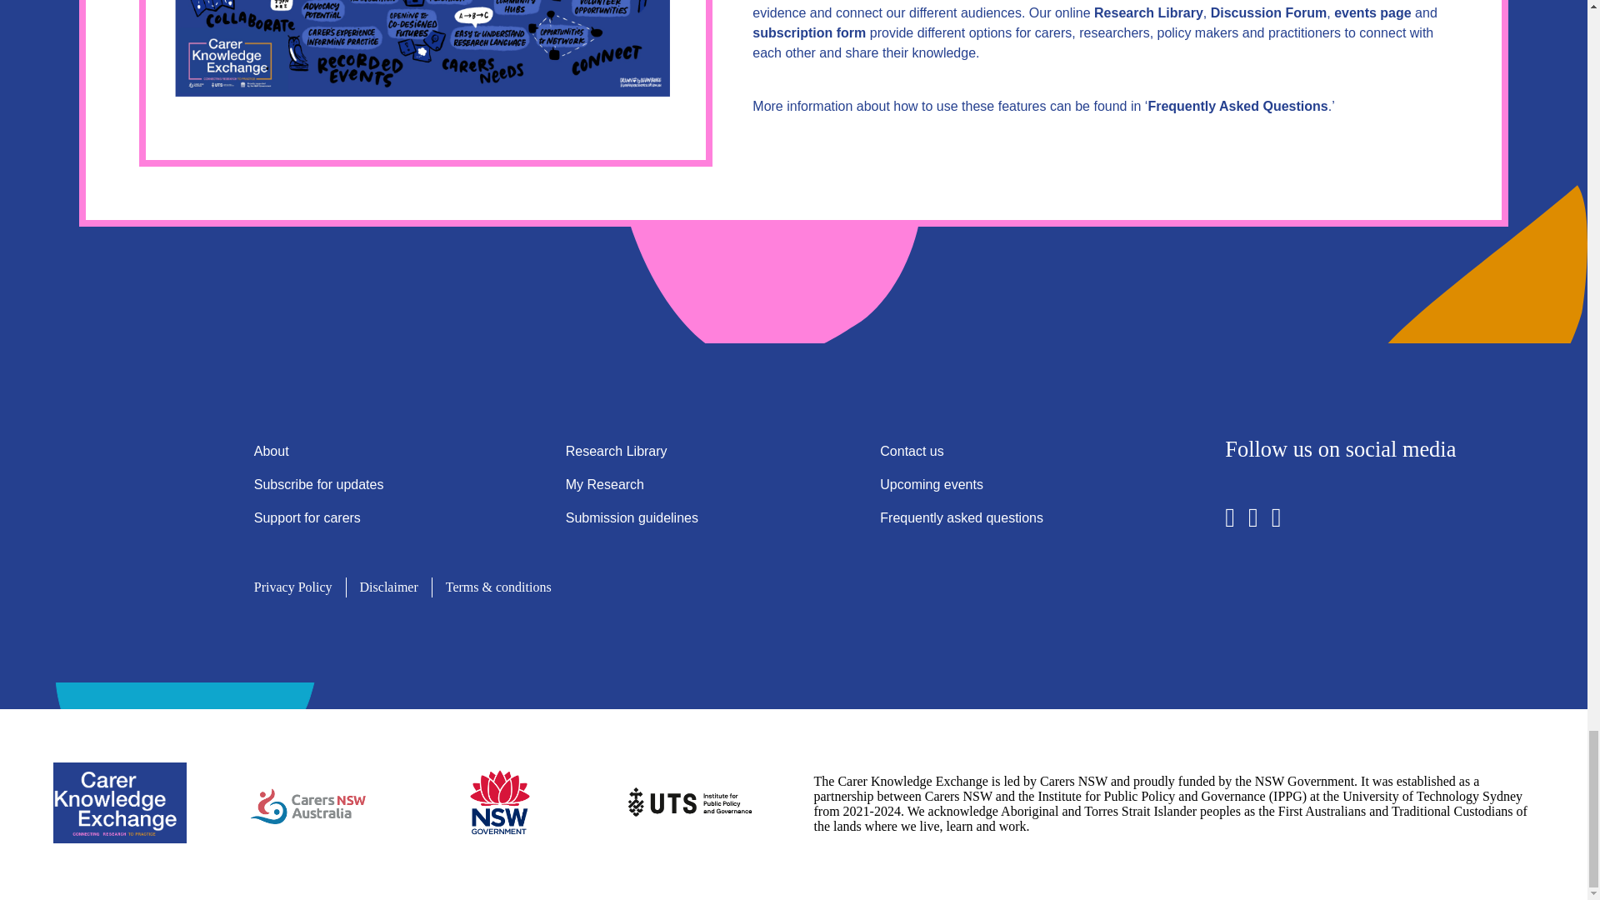 Image resolution: width=1600 pixels, height=900 pixels. Describe the element at coordinates (1372, 13) in the screenshot. I see `Get involved` at that location.